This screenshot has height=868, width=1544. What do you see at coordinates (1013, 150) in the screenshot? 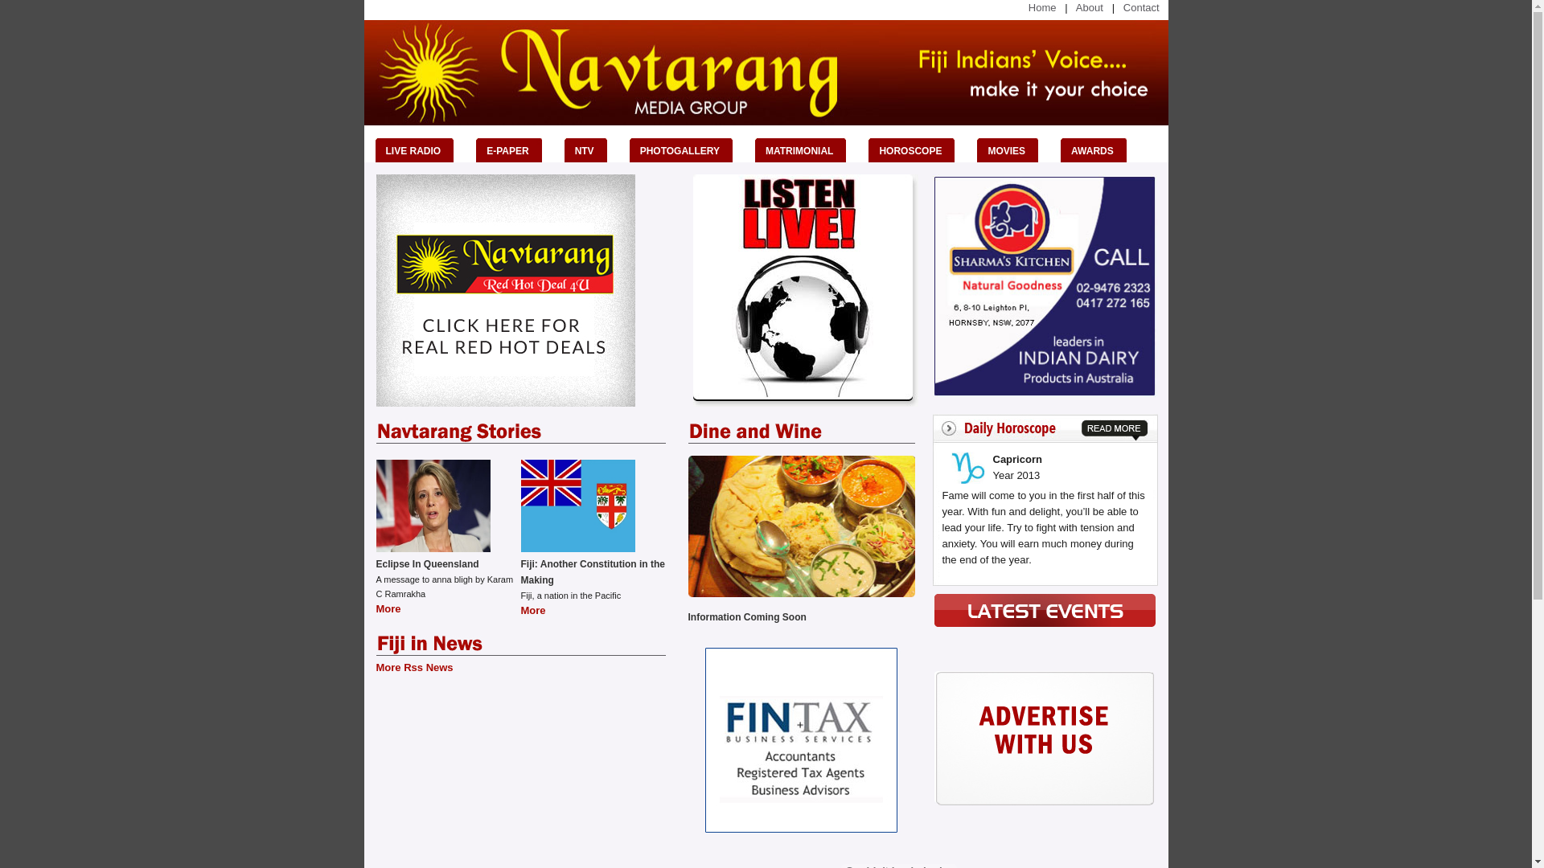
I see `MOVIES` at bounding box center [1013, 150].